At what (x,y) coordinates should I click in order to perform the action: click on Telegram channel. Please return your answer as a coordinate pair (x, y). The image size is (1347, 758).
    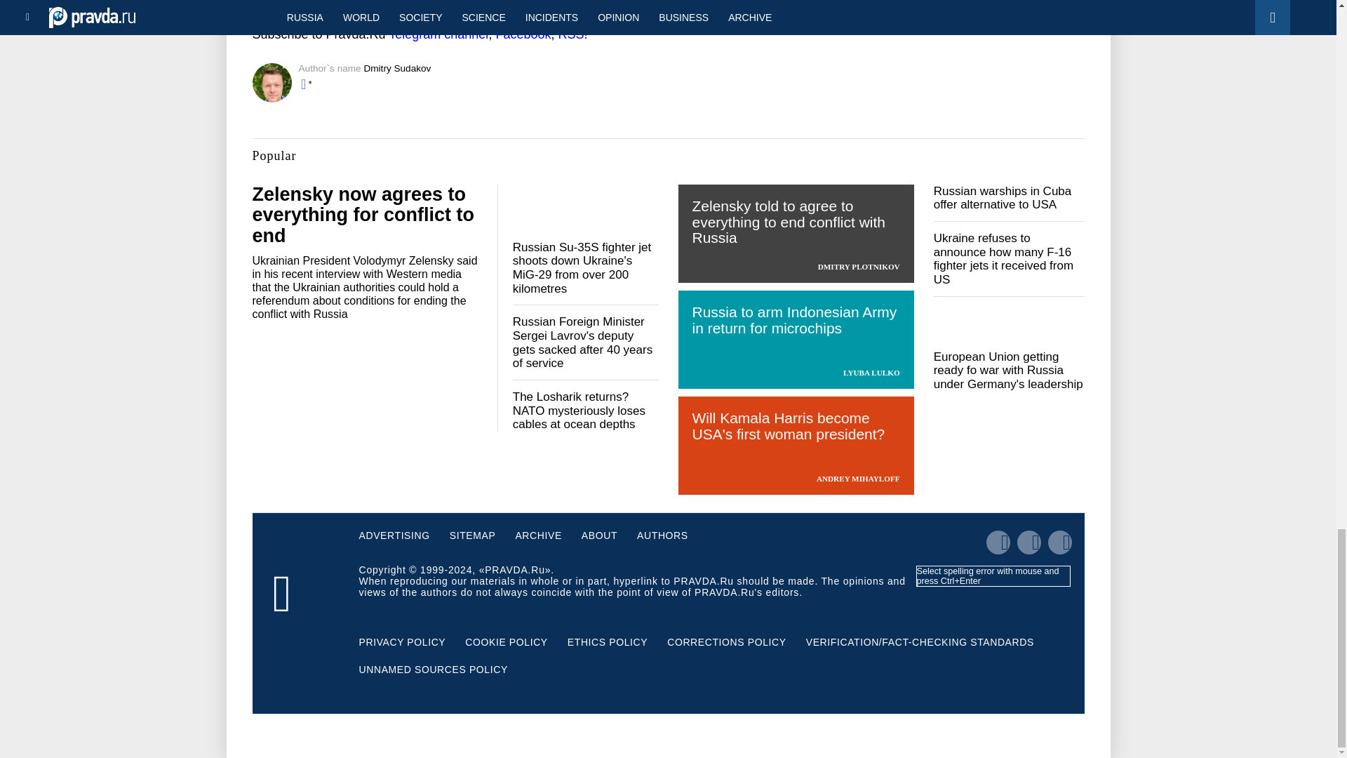
    Looking at the image, I should click on (438, 34).